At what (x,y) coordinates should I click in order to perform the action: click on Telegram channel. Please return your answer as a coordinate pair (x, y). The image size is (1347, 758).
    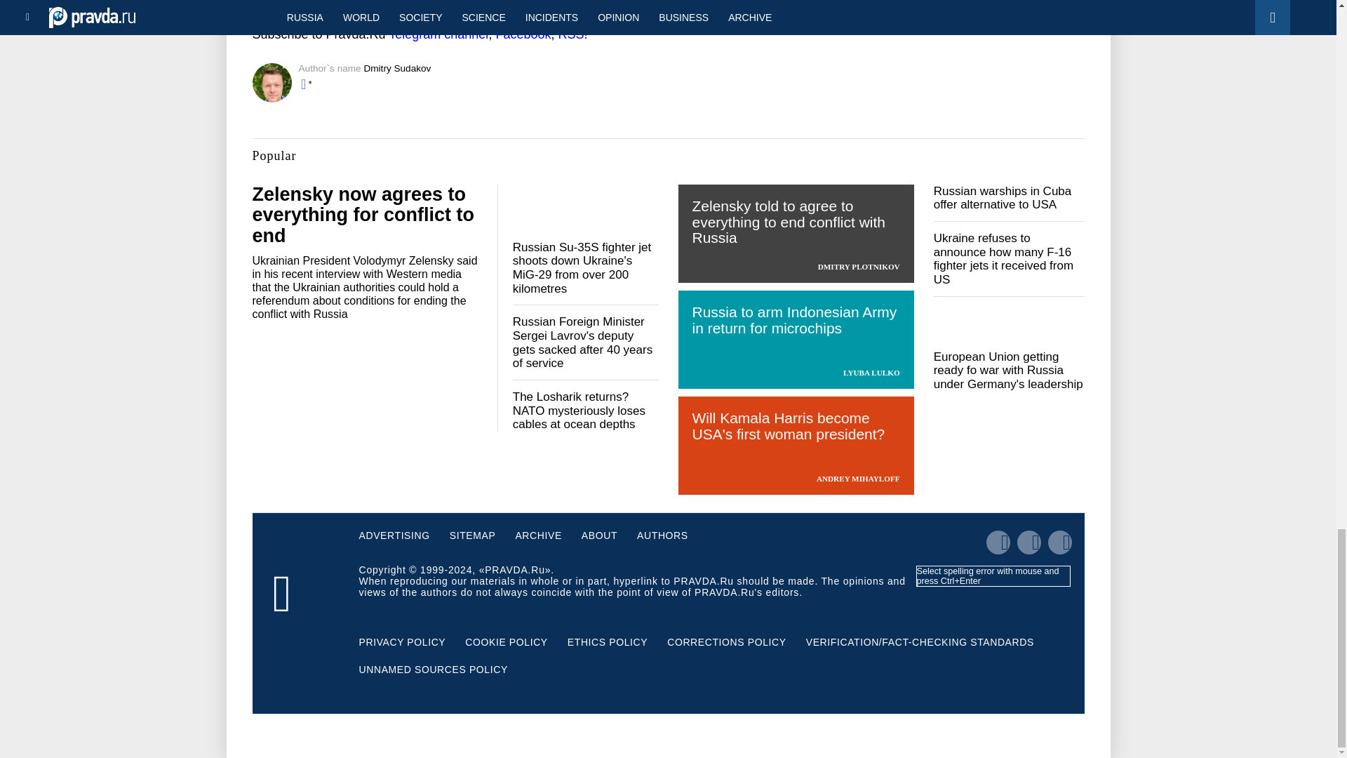
    Looking at the image, I should click on (438, 34).